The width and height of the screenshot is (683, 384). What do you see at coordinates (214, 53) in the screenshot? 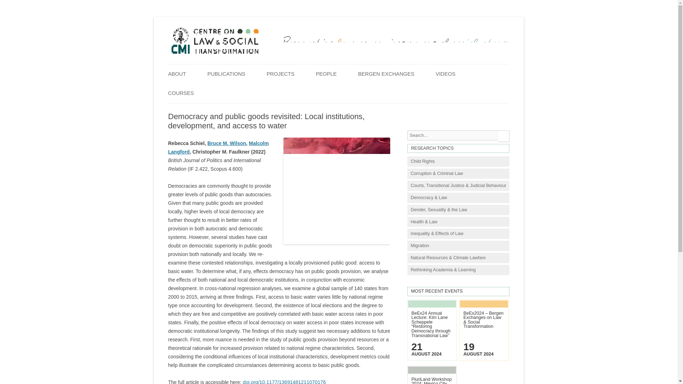
I see `Centre on Law and Social Transformation` at bounding box center [214, 53].